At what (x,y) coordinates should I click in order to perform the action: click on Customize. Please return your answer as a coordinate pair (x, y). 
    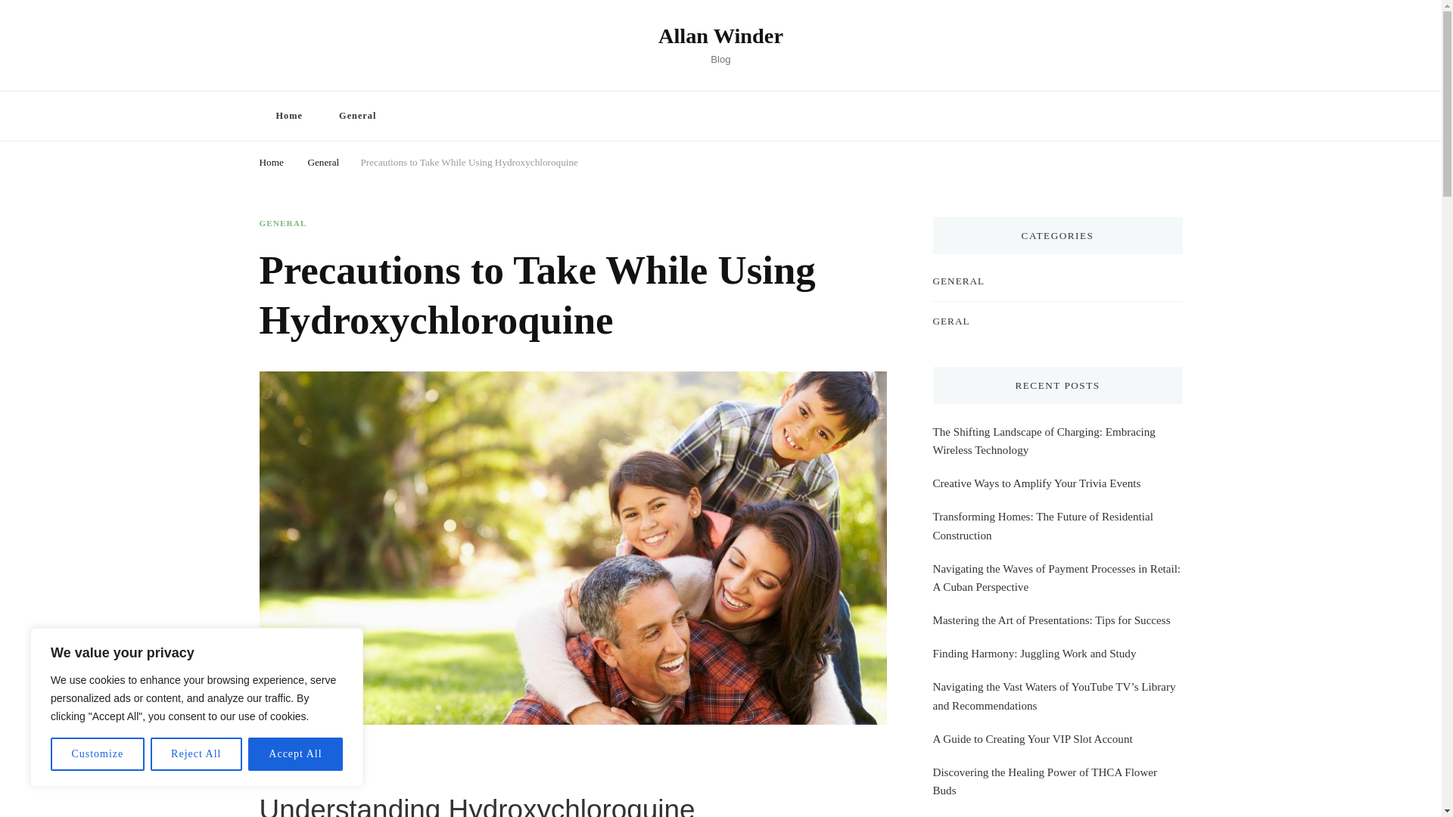
    Looking at the image, I should click on (97, 754).